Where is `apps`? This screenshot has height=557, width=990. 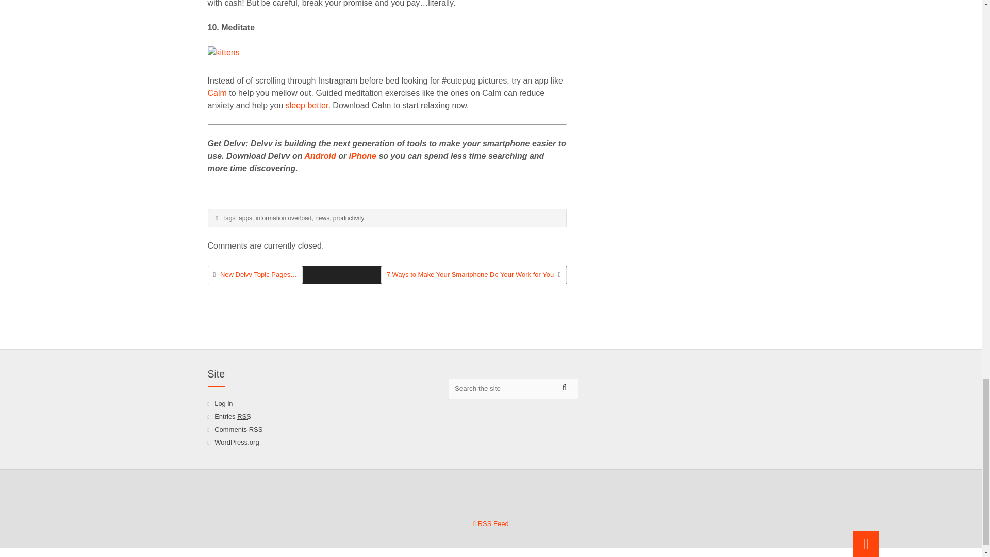
apps is located at coordinates (245, 218).